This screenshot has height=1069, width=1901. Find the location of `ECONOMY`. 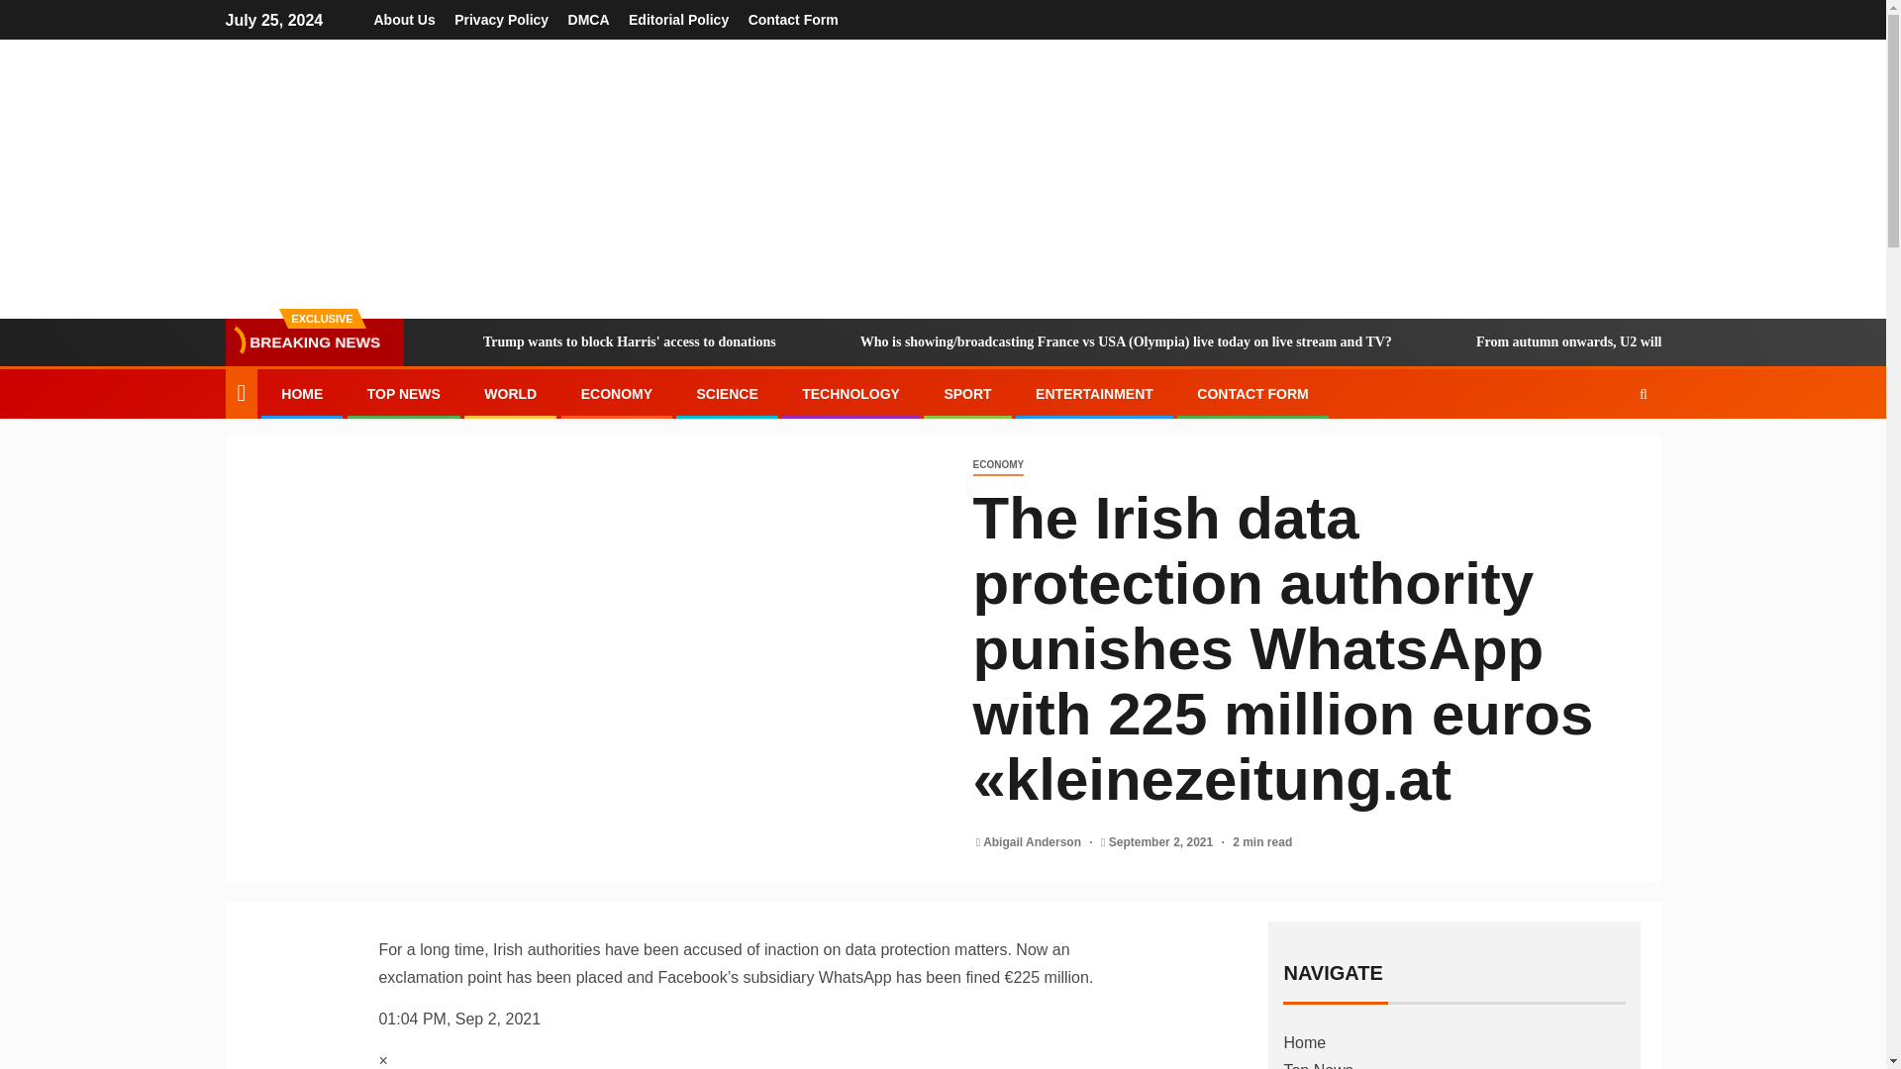

ECONOMY is located at coordinates (998, 465).